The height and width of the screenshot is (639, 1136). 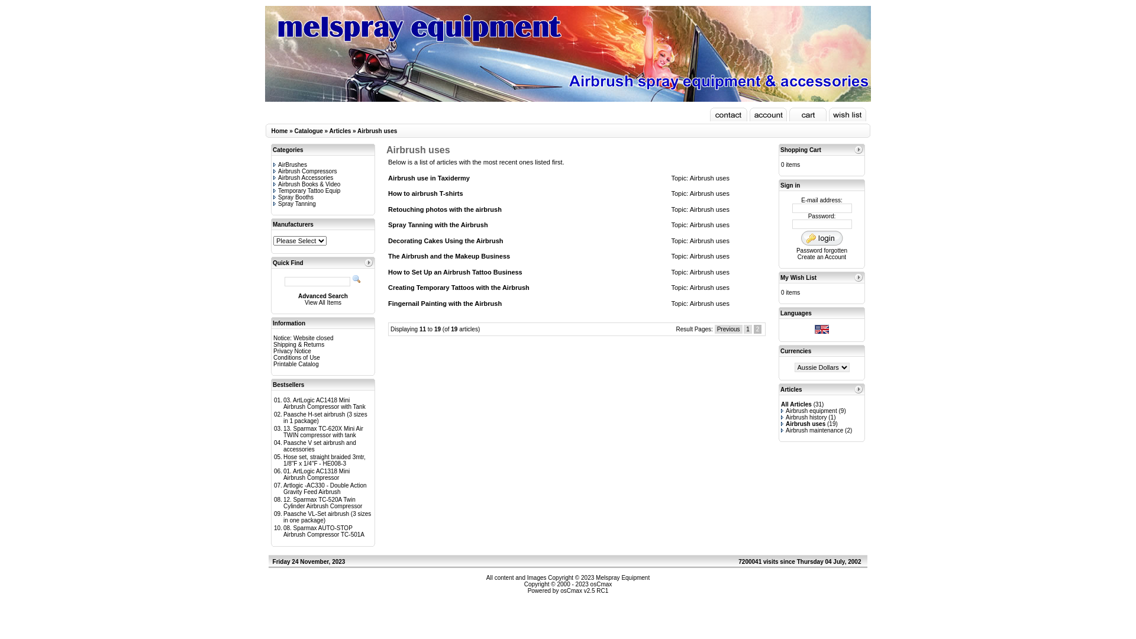 I want to click on Creating Temporary Tattoos with the Airbrush, so click(x=459, y=288).